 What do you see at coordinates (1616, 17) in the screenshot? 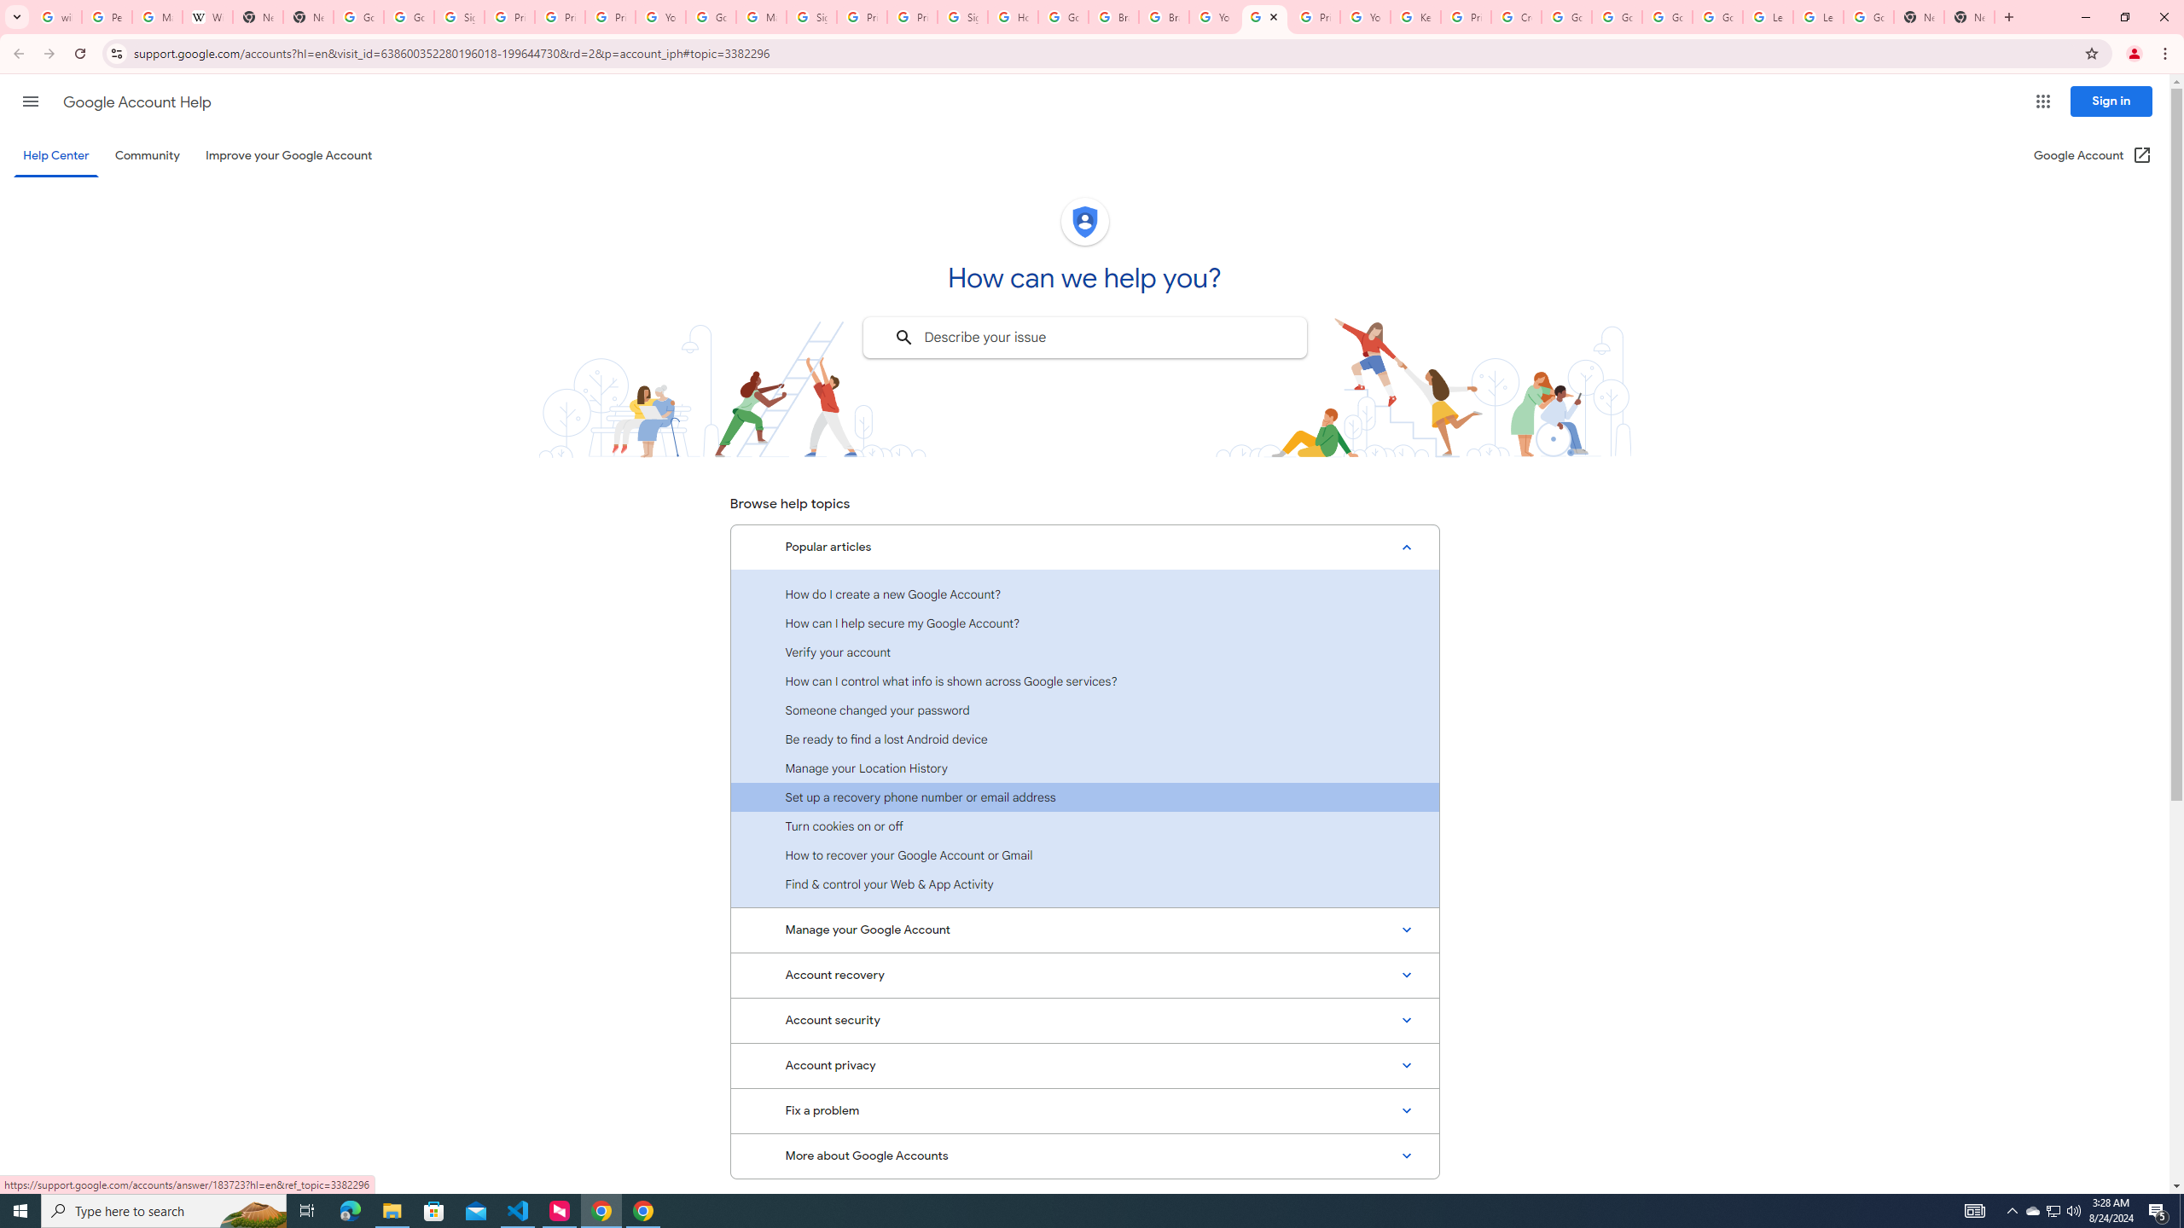
I see `Google Account Help` at bounding box center [1616, 17].